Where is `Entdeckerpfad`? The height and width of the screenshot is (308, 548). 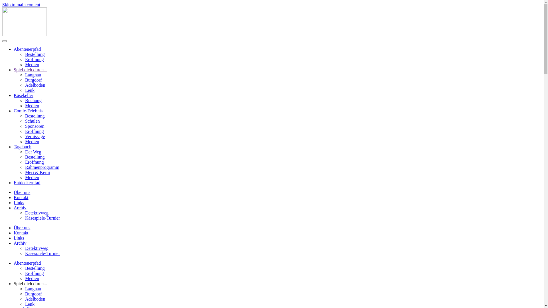 Entdeckerpfad is located at coordinates (27, 183).